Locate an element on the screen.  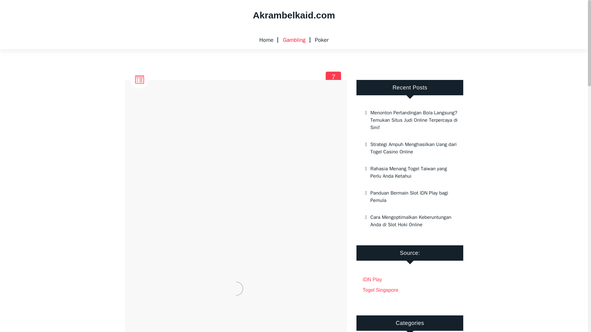
Gambling is located at coordinates (294, 40).